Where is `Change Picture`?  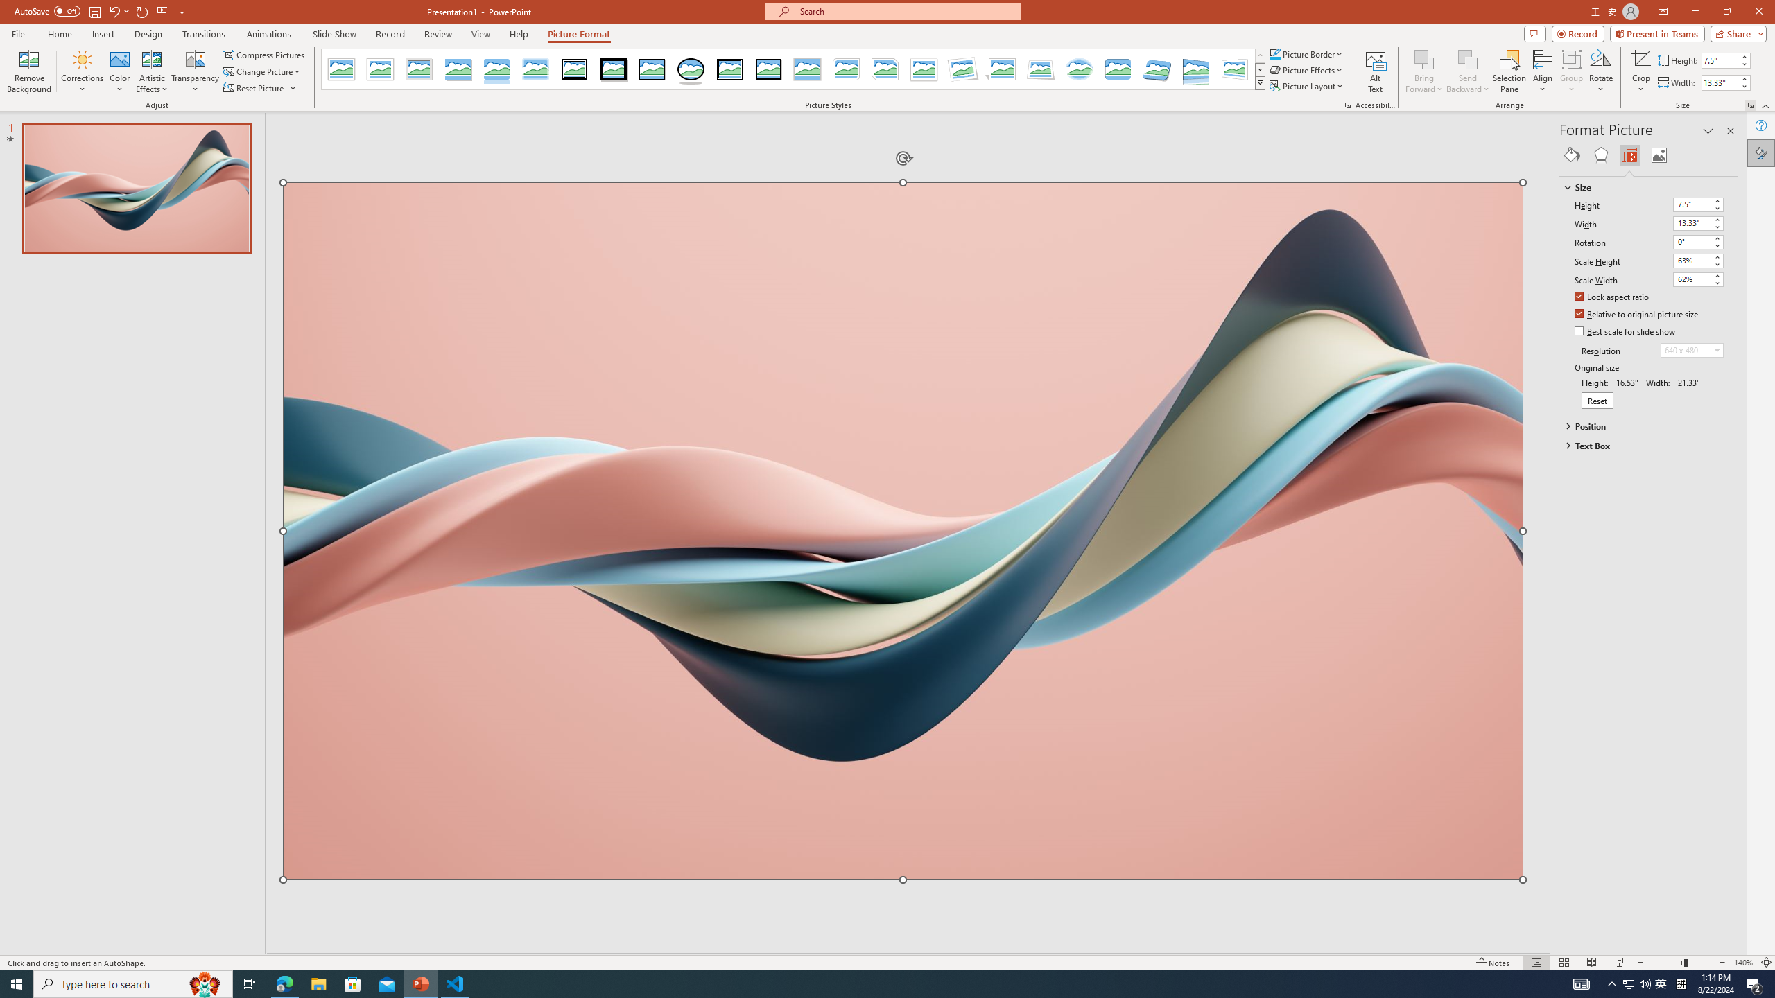
Change Picture is located at coordinates (263, 72).